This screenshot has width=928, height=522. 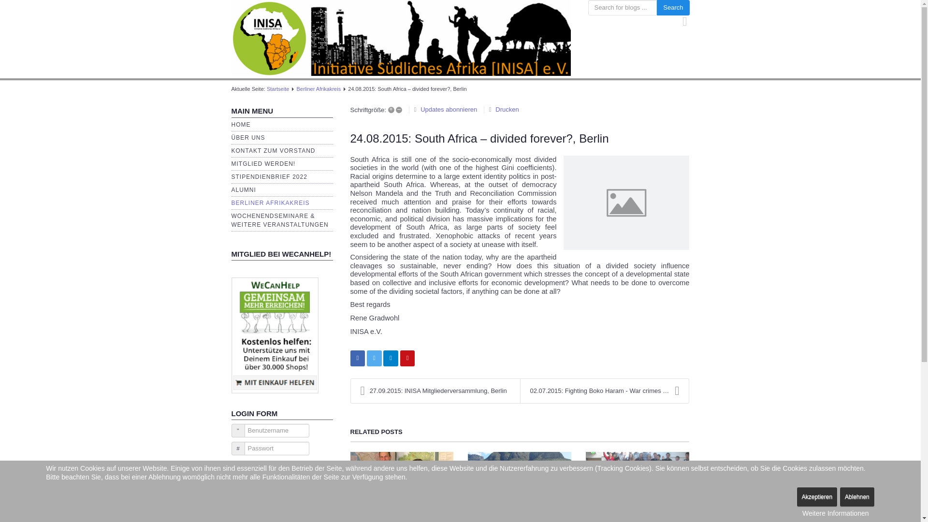 What do you see at coordinates (251, 479) in the screenshot?
I see `Anmelden` at bounding box center [251, 479].